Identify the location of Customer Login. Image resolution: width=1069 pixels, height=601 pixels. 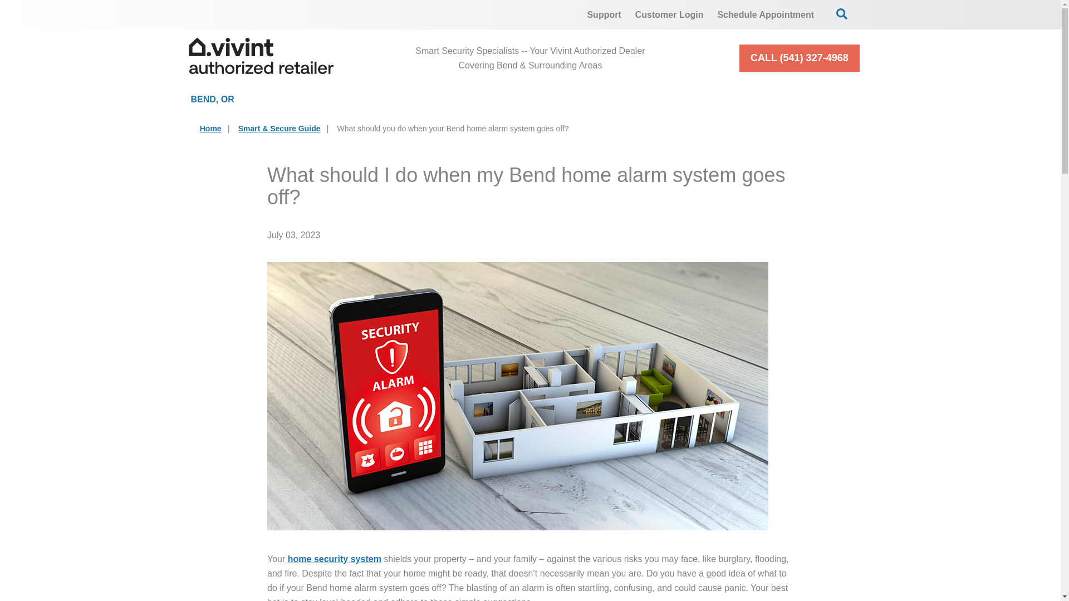
(669, 14).